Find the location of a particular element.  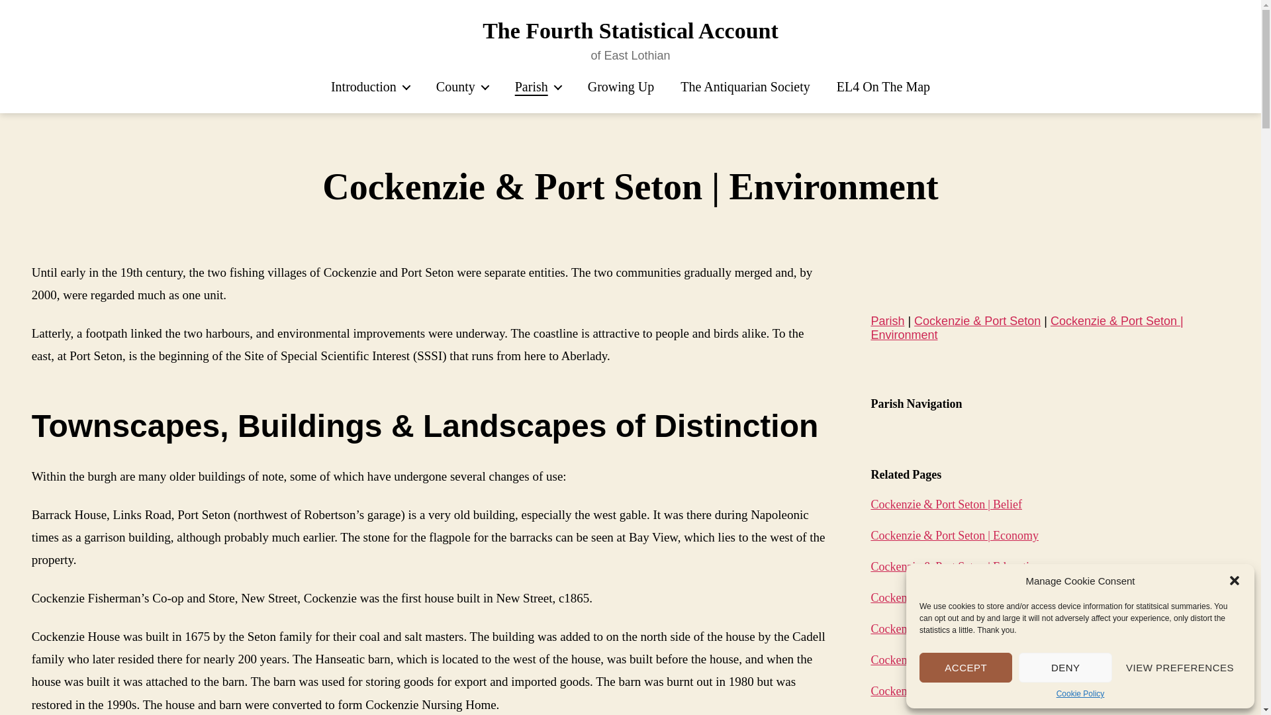

Cookie Policy is located at coordinates (1080, 694).